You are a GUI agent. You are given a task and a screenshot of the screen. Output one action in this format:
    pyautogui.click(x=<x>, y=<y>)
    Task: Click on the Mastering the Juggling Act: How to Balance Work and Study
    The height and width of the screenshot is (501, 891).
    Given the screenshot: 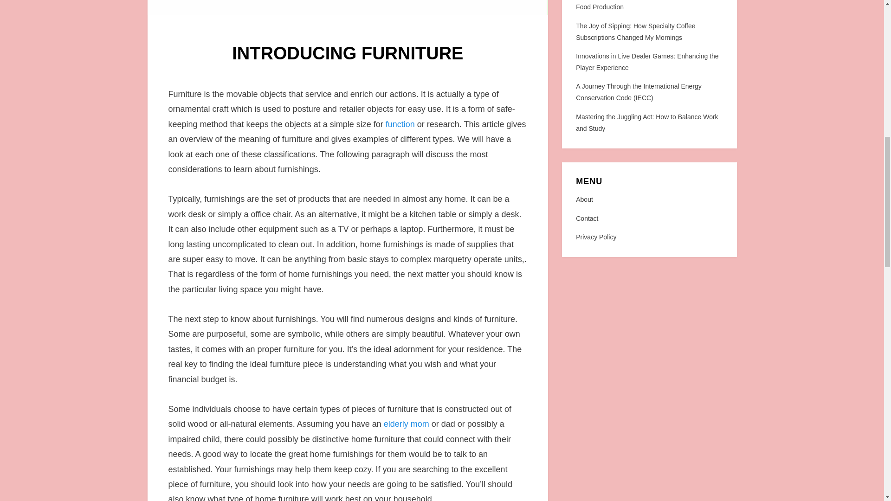 What is the action you would take?
    pyautogui.click(x=647, y=122)
    